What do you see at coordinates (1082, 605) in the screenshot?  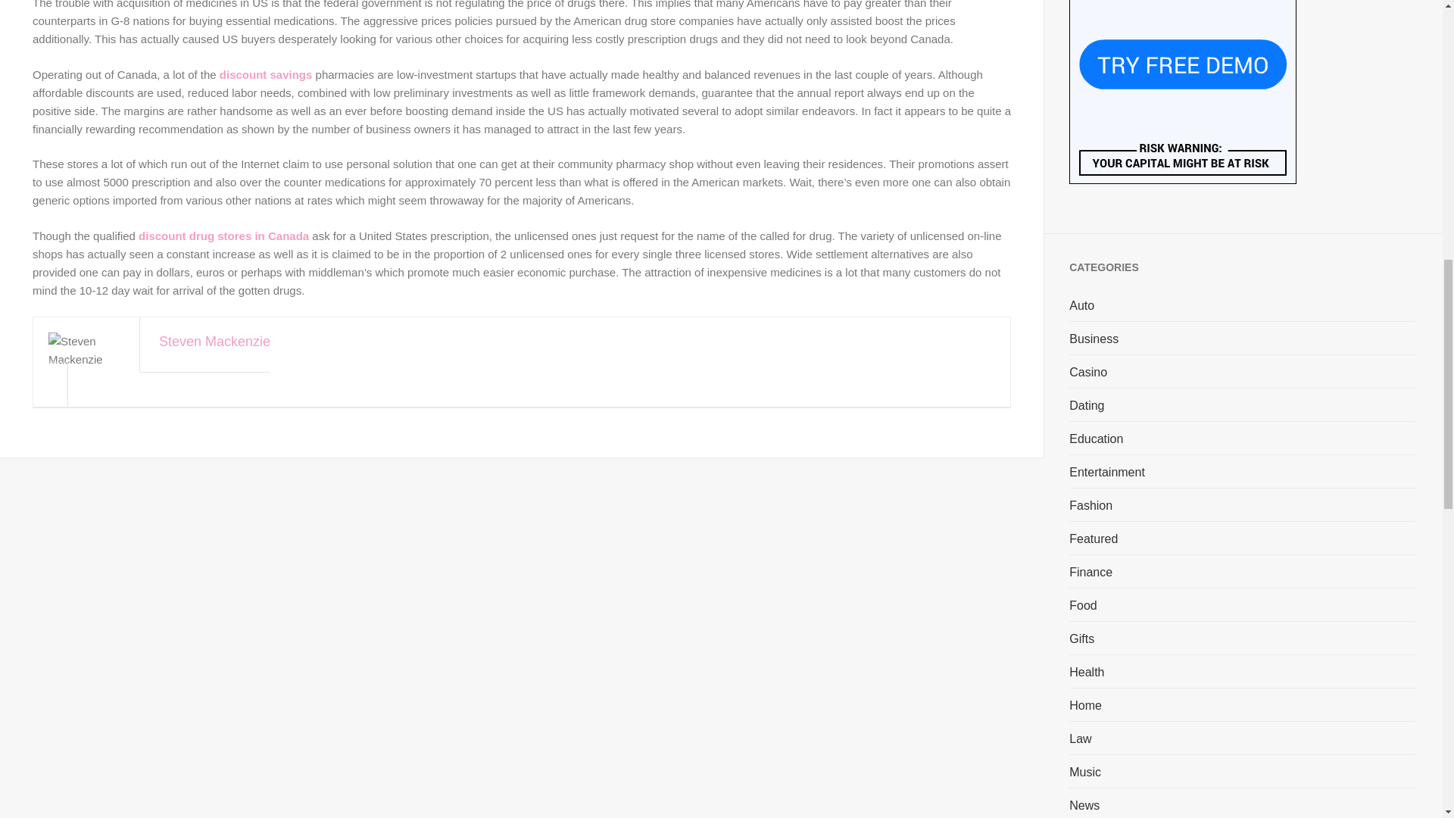 I see `Food` at bounding box center [1082, 605].